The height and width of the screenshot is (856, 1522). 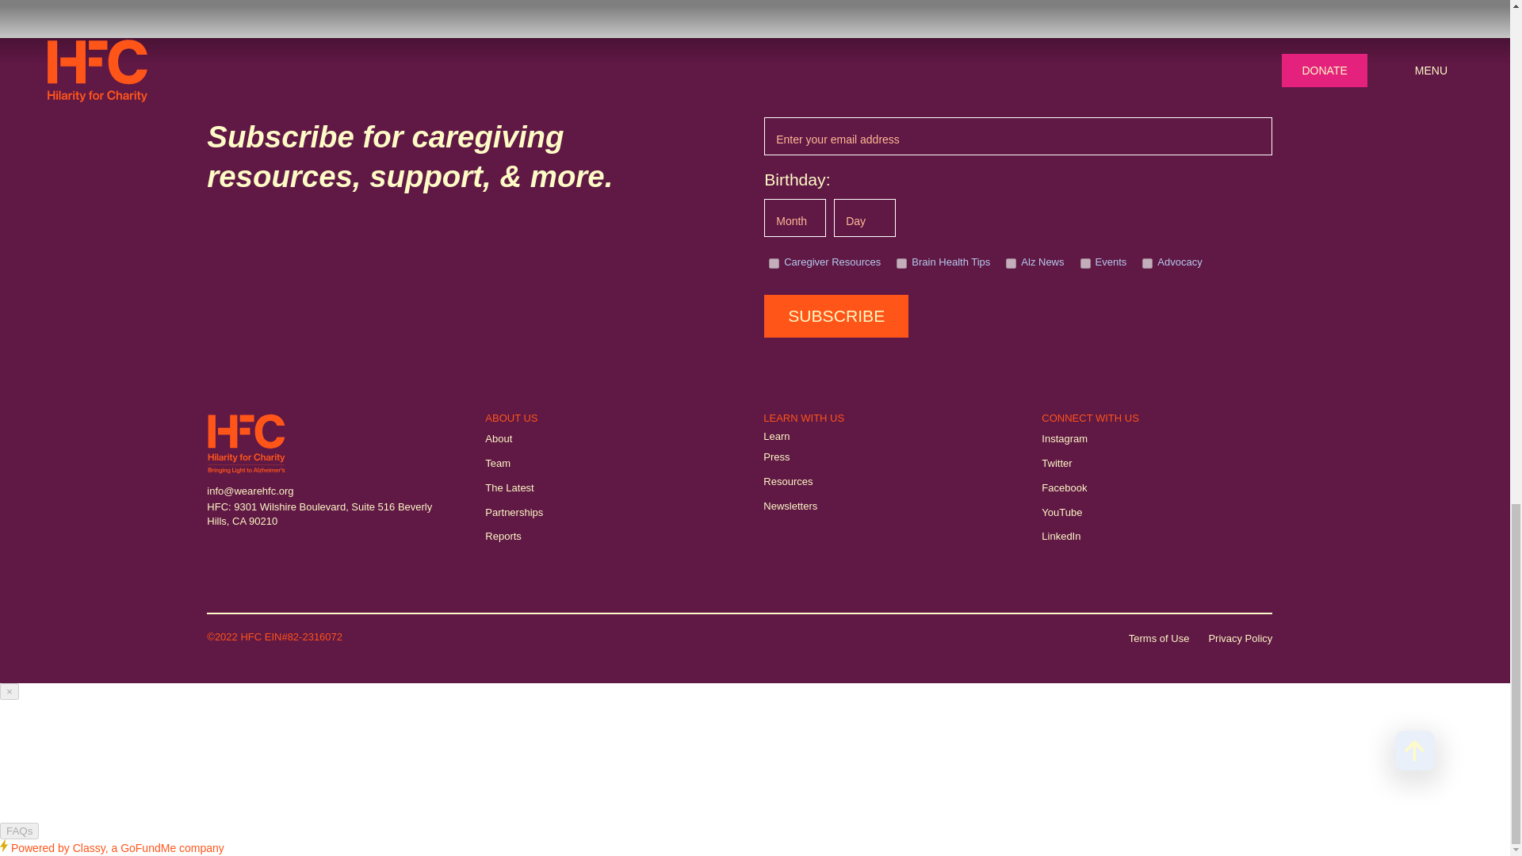 What do you see at coordinates (509, 488) in the screenshot?
I see `The Latest` at bounding box center [509, 488].